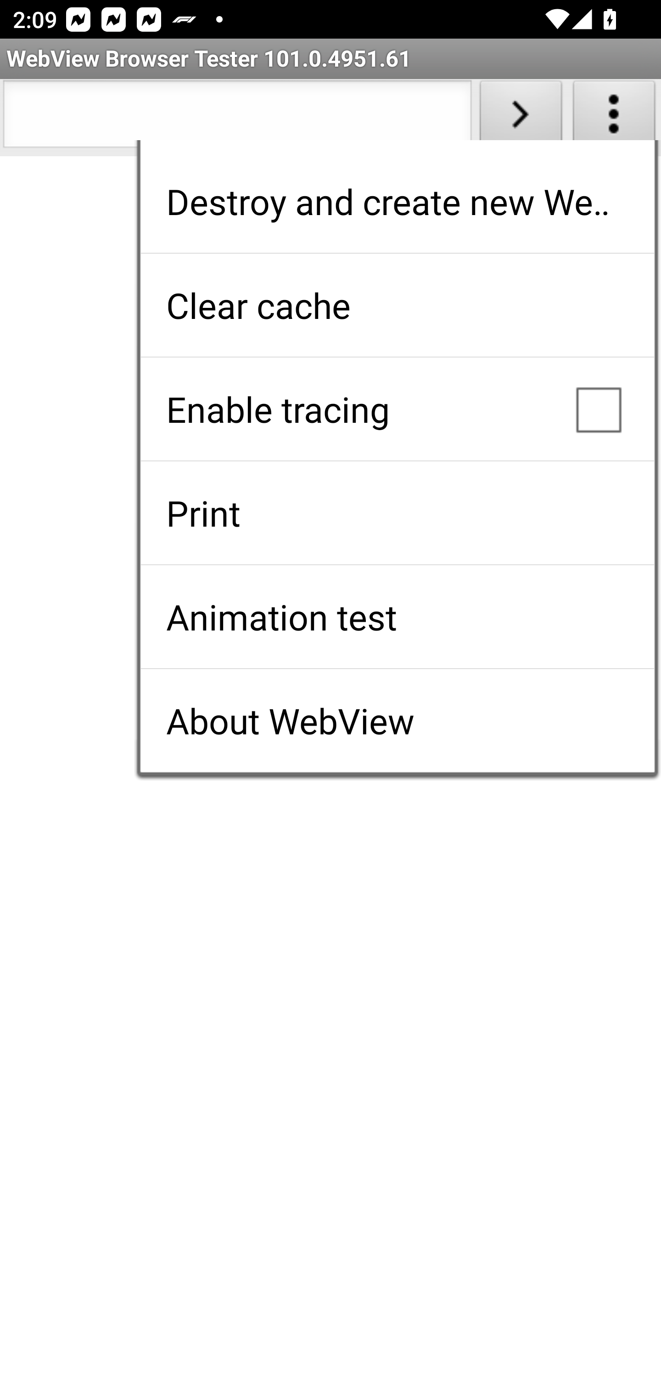 This screenshot has width=661, height=1397. What do you see at coordinates (397, 721) in the screenshot?
I see `About WebView` at bounding box center [397, 721].